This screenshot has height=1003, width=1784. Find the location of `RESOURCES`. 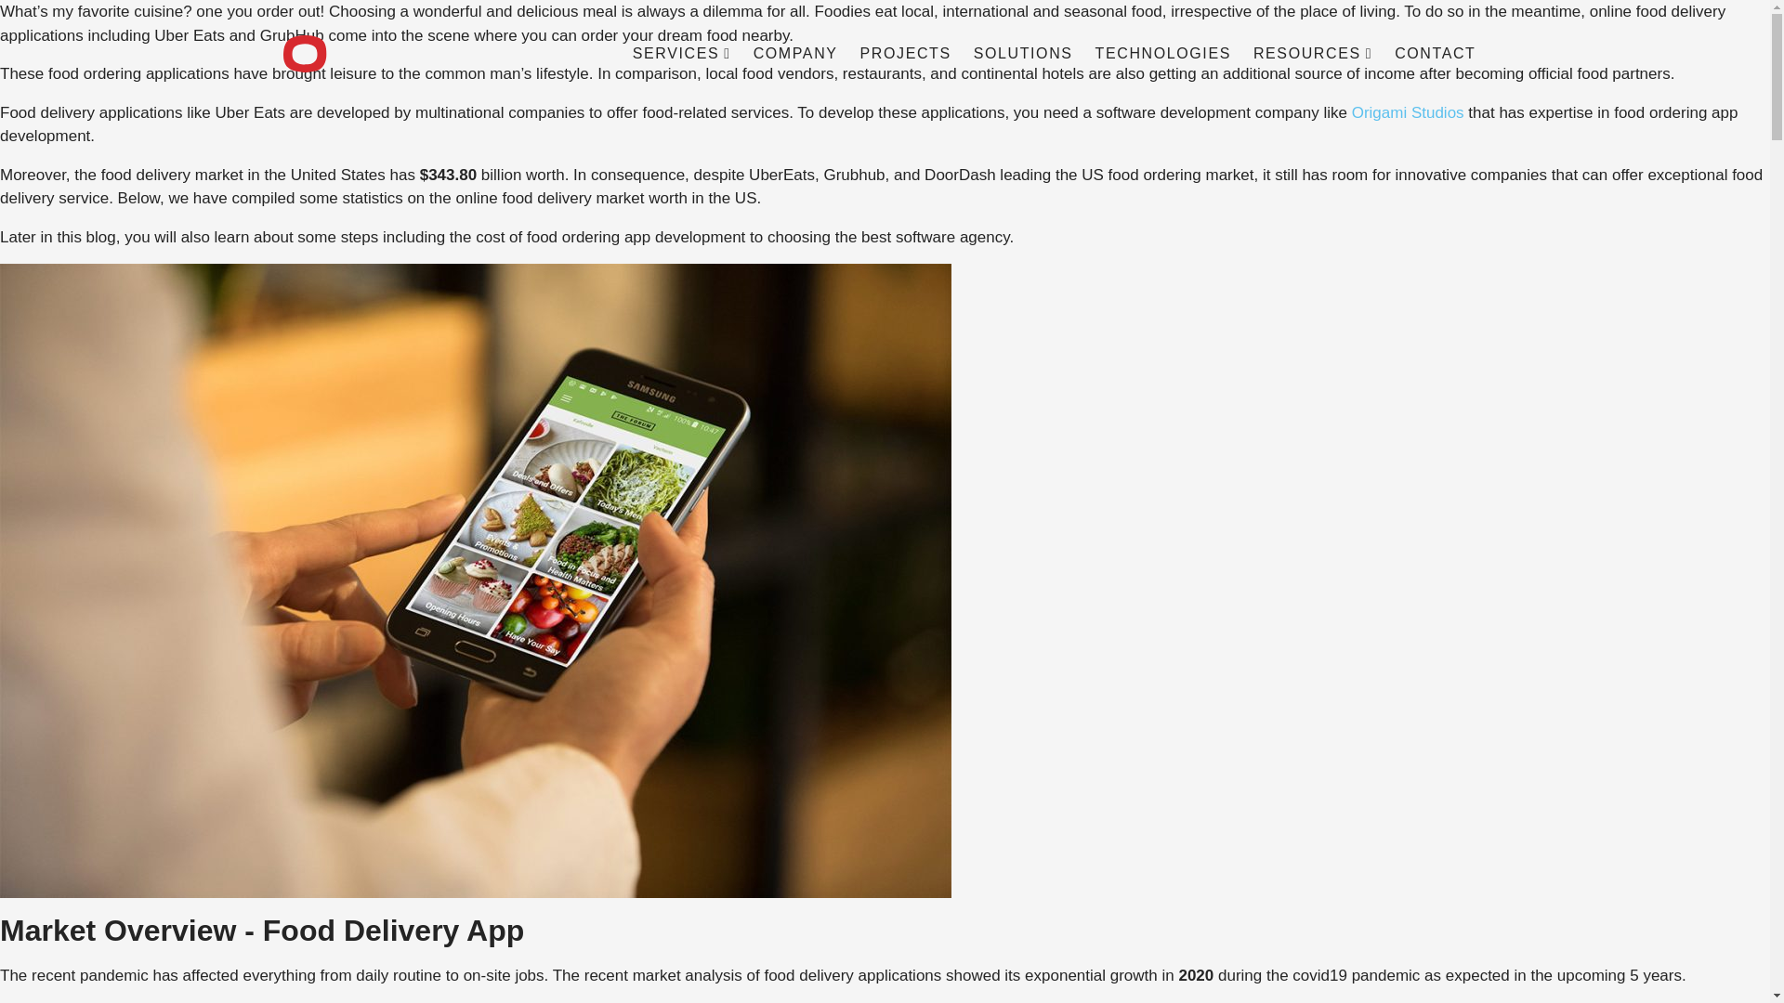

RESOURCES is located at coordinates (1312, 54).